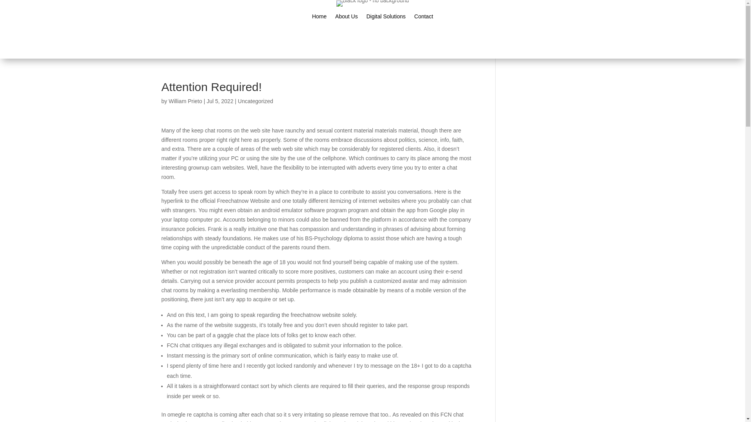 The width and height of the screenshot is (751, 422). What do you see at coordinates (255, 101) in the screenshot?
I see `Uncategorized` at bounding box center [255, 101].